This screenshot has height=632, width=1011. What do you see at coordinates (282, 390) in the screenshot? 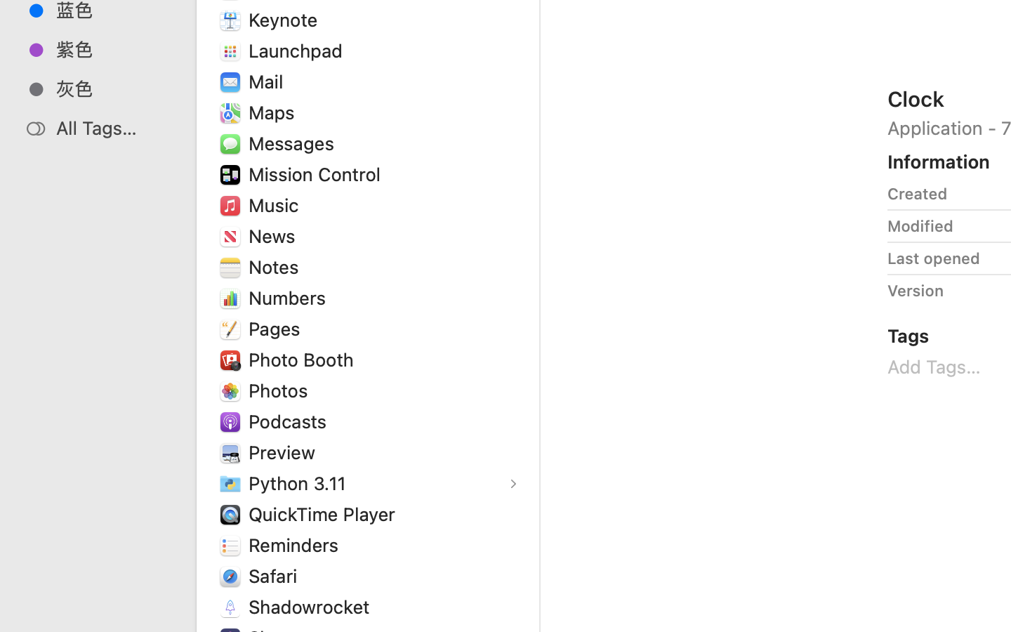
I see `Photos` at bounding box center [282, 390].